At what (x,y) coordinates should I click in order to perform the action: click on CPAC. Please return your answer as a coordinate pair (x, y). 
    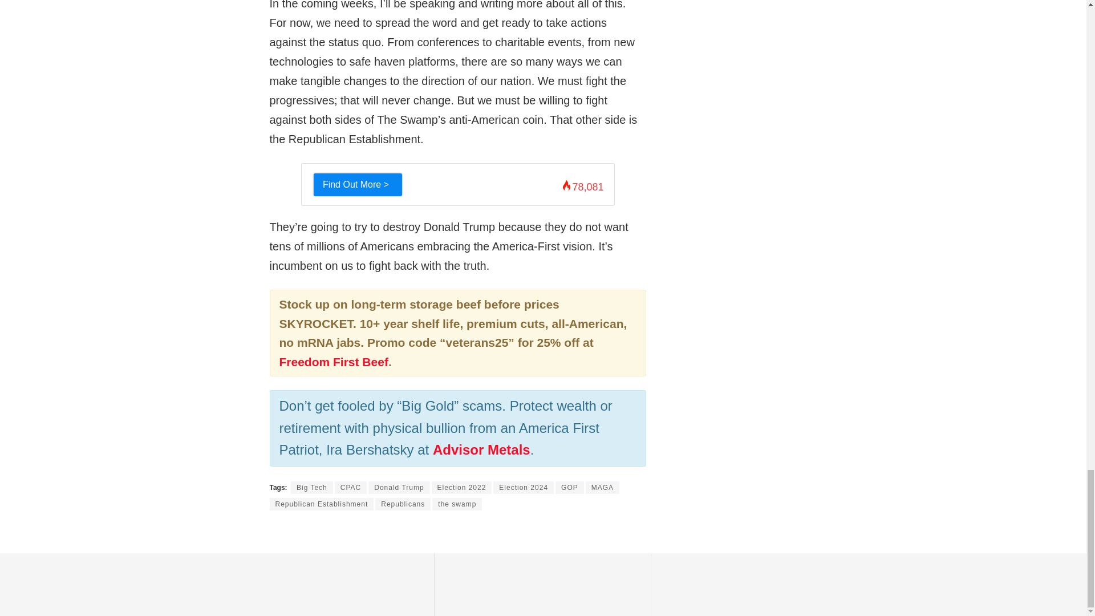
    Looking at the image, I should click on (351, 487).